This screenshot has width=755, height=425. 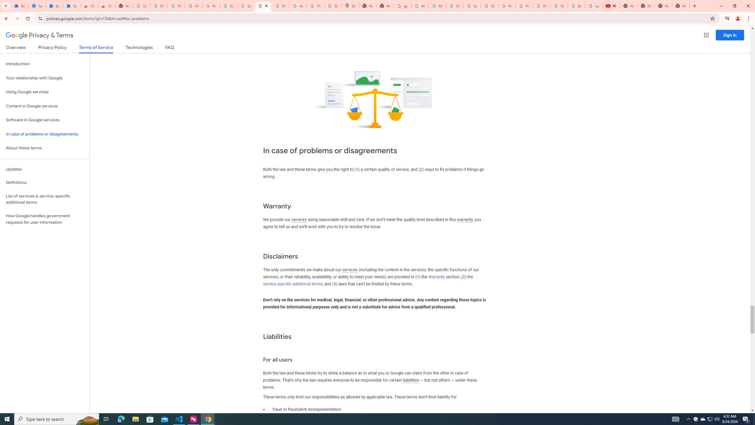 What do you see at coordinates (411, 380) in the screenshot?
I see `liabilities` at bounding box center [411, 380].